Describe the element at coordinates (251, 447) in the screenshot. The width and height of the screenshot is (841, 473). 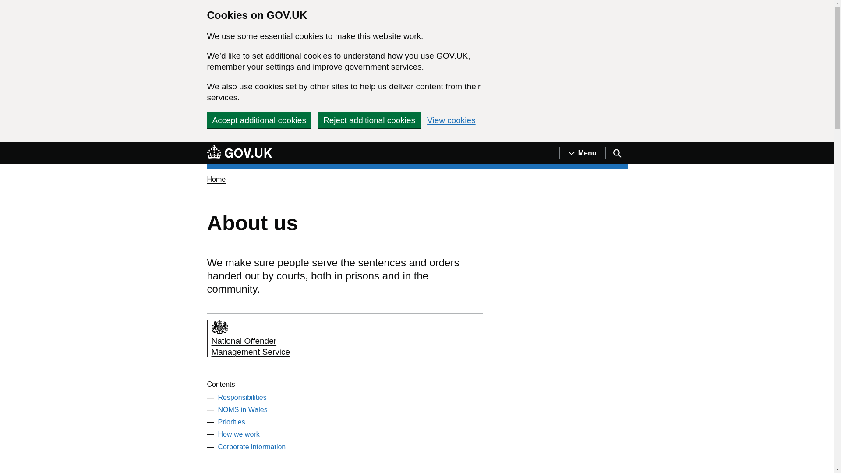
I see `Menu` at that location.